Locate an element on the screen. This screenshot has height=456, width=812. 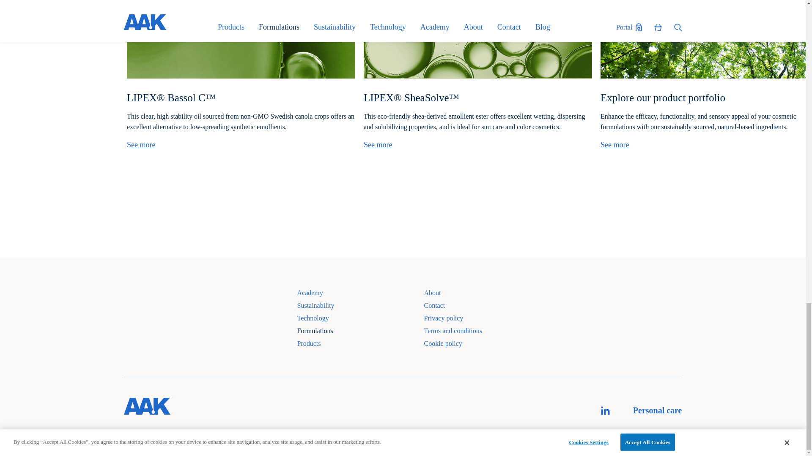
Contact is located at coordinates (462, 308).